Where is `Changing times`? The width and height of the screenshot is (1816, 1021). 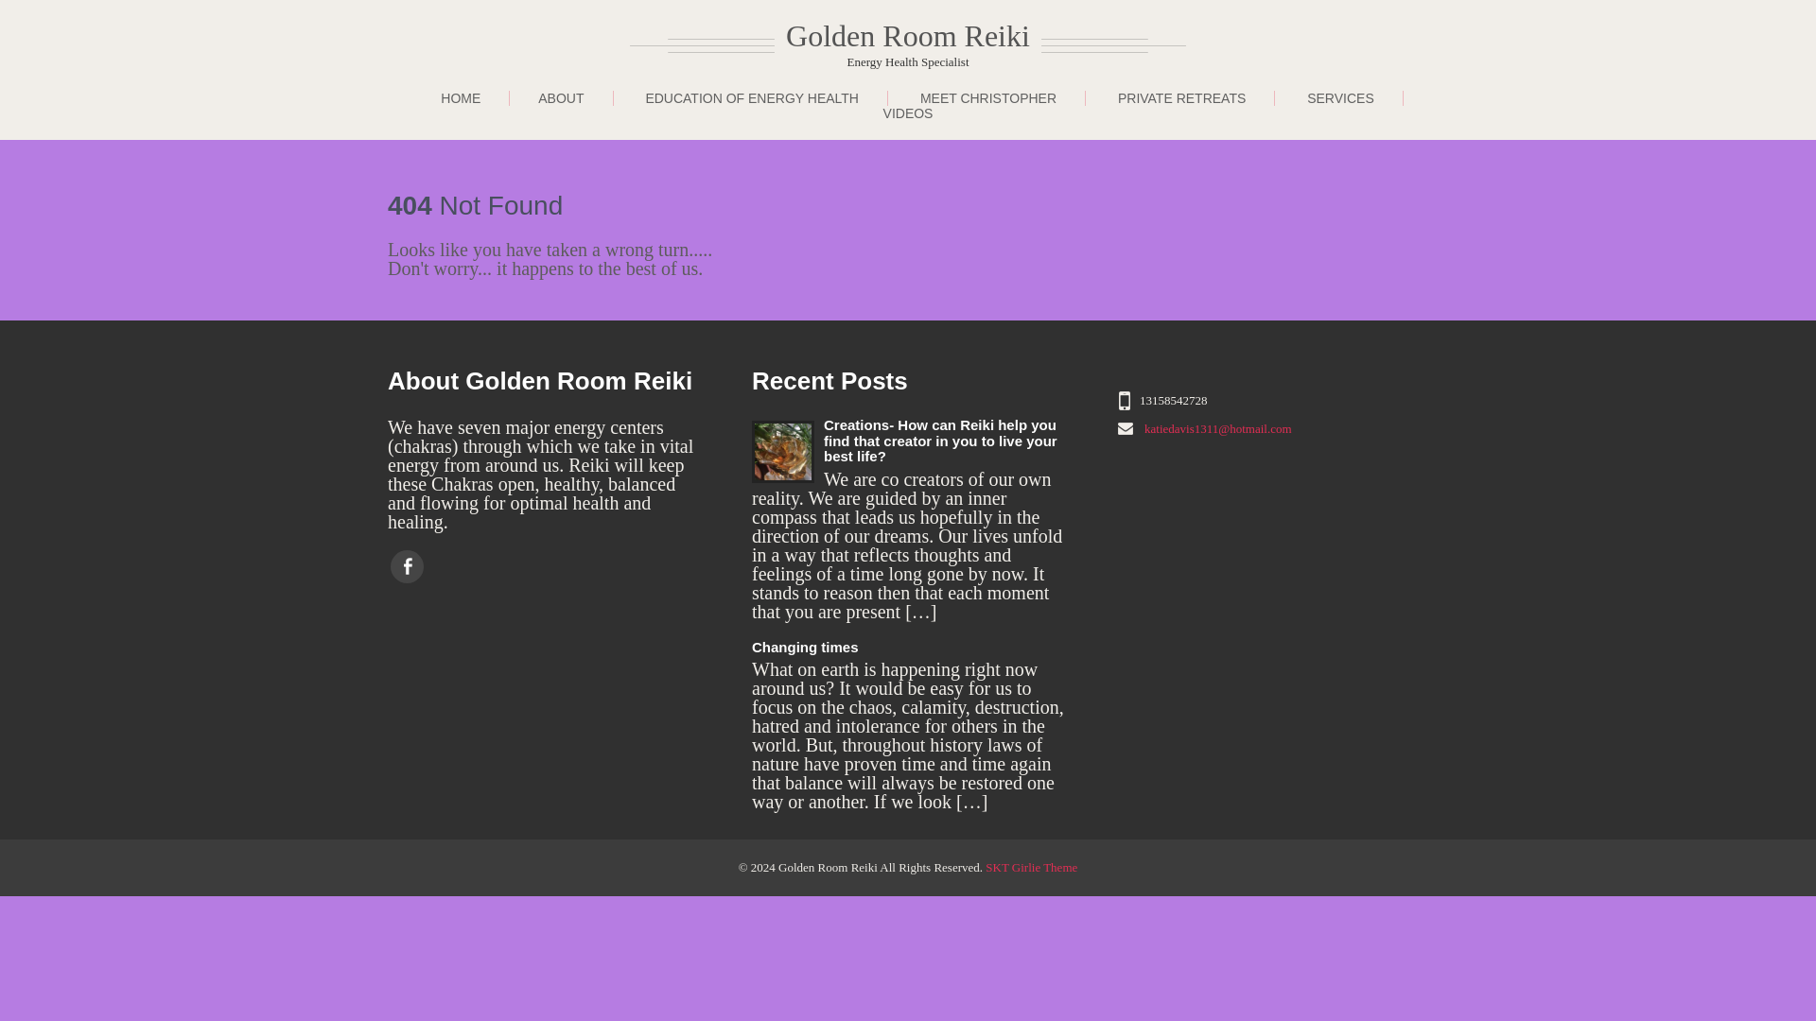 Changing times is located at coordinates (461, 98).